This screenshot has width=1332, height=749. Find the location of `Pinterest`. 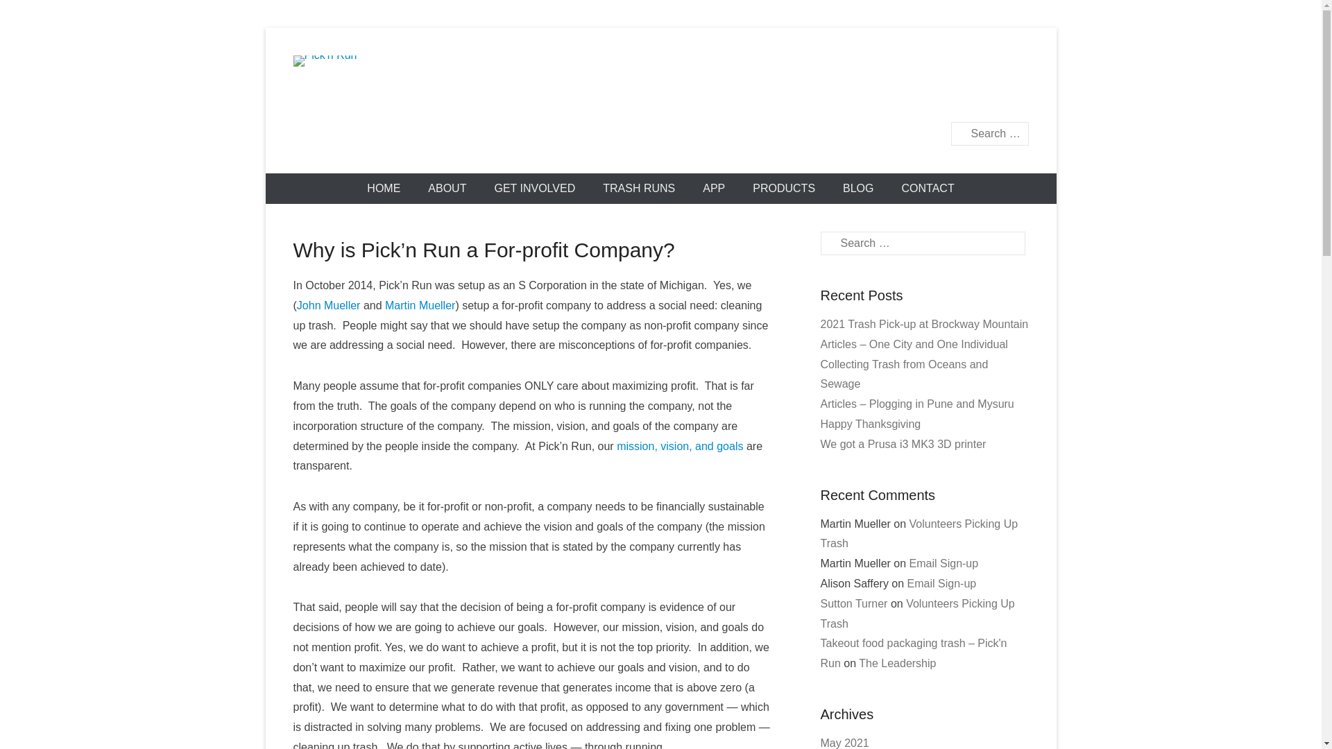

Pinterest is located at coordinates (950, 67).